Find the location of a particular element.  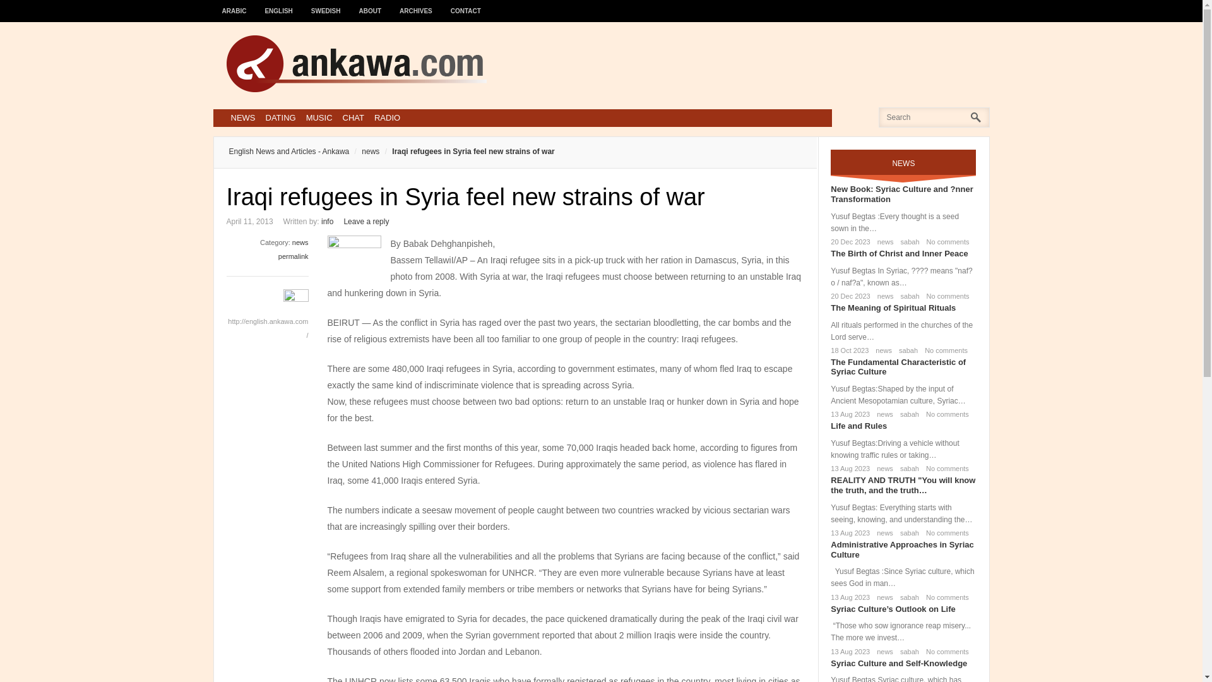

ABOUT is located at coordinates (371, 5).